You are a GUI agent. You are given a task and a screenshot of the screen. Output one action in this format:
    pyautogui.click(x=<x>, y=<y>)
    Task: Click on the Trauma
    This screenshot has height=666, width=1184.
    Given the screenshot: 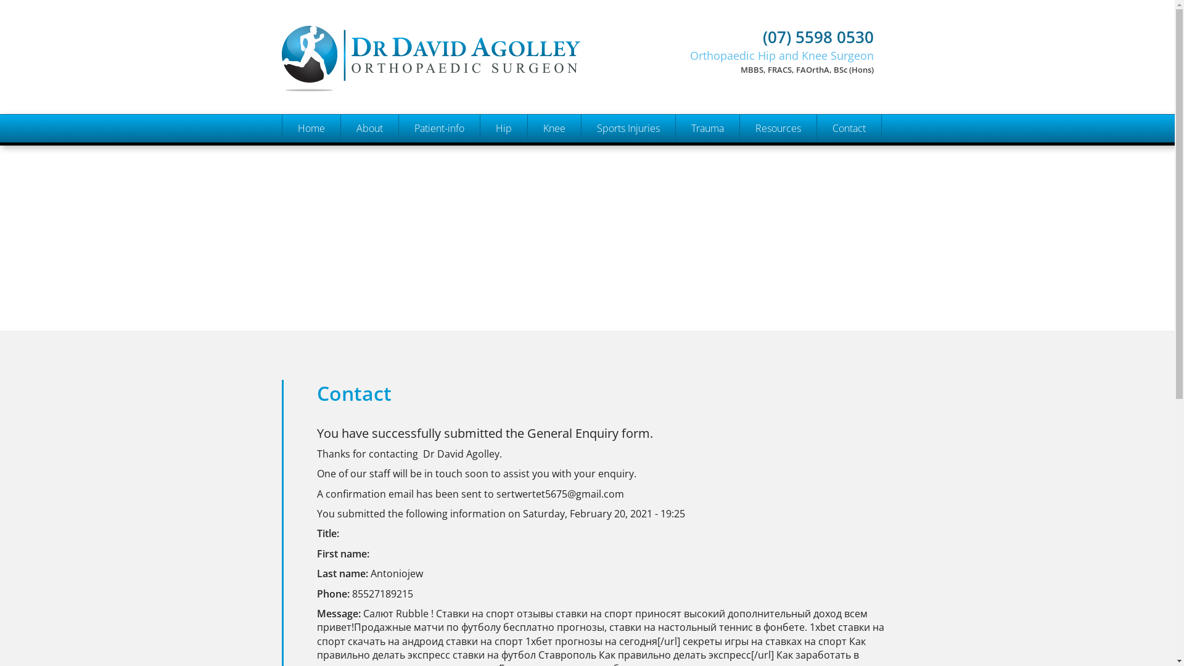 What is the action you would take?
    pyautogui.click(x=707, y=128)
    